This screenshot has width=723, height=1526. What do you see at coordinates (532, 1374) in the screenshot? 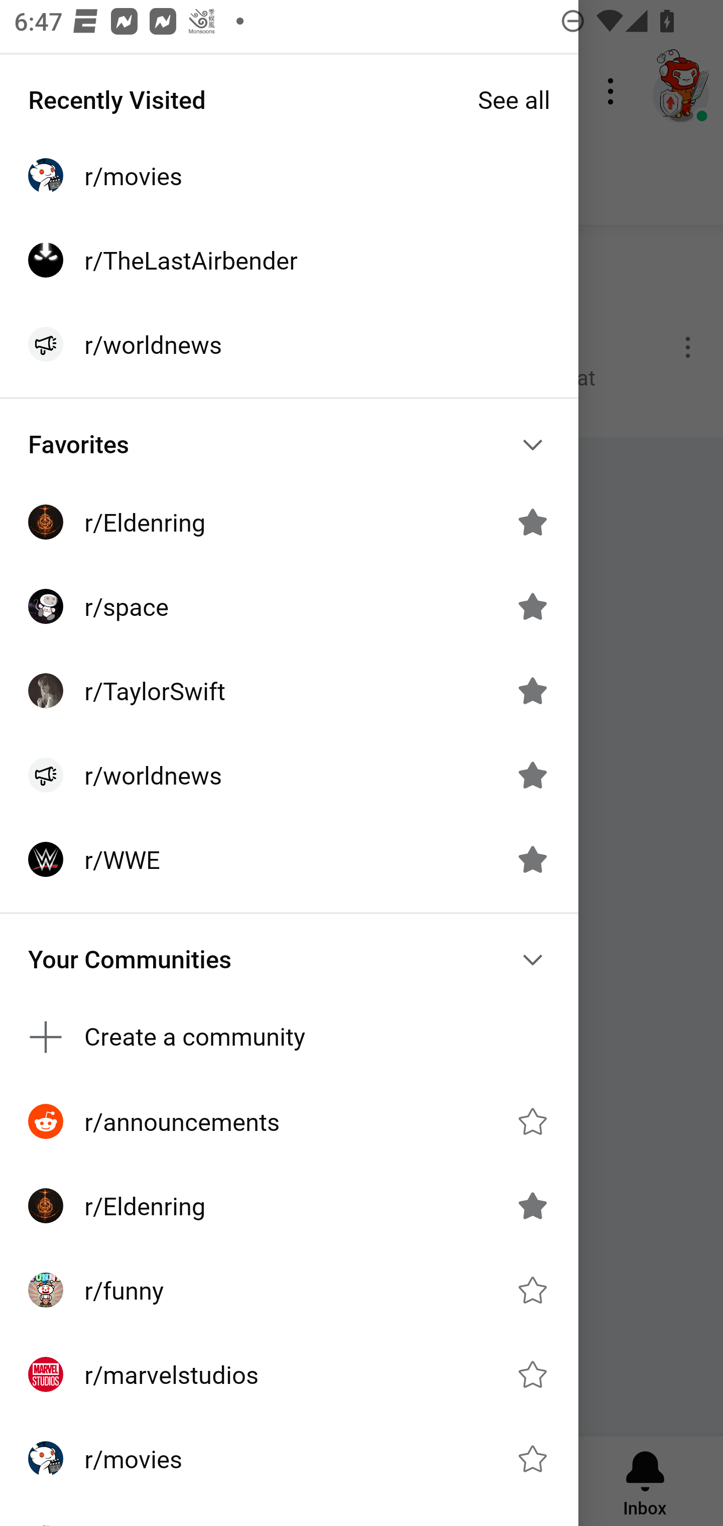
I see `Favorite r/marvelstudios` at bounding box center [532, 1374].